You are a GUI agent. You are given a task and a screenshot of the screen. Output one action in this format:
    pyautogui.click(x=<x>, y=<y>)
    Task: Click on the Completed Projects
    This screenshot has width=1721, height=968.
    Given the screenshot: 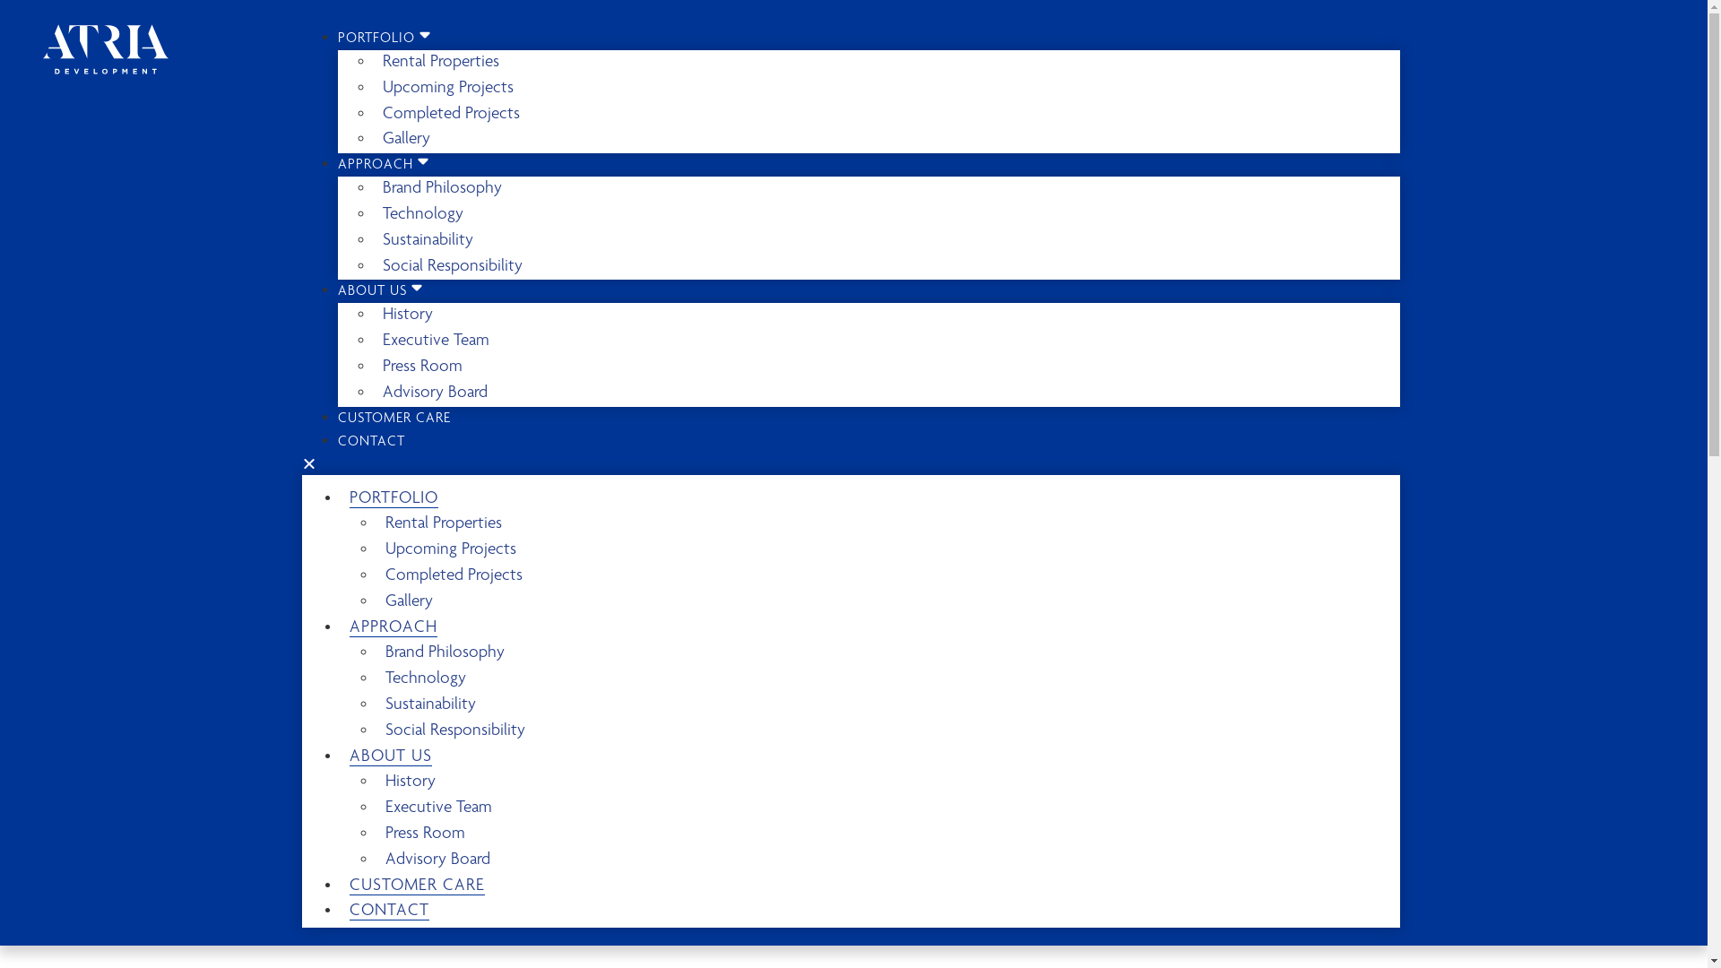 What is the action you would take?
    pyautogui.click(x=454, y=575)
    